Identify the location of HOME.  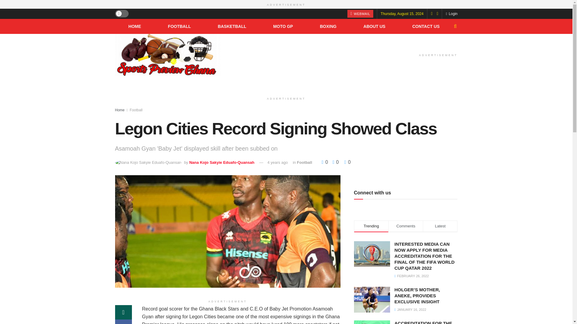
(135, 26).